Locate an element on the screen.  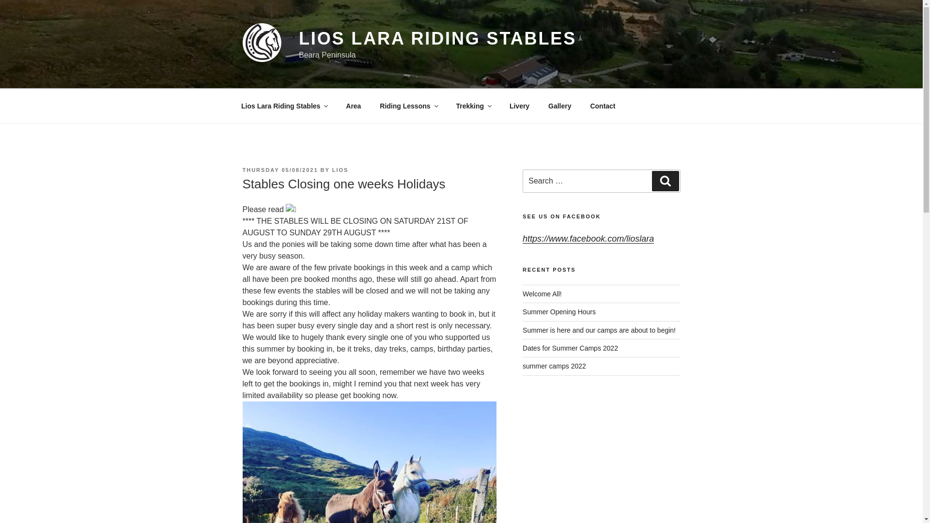
Trekking is located at coordinates (473, 106).